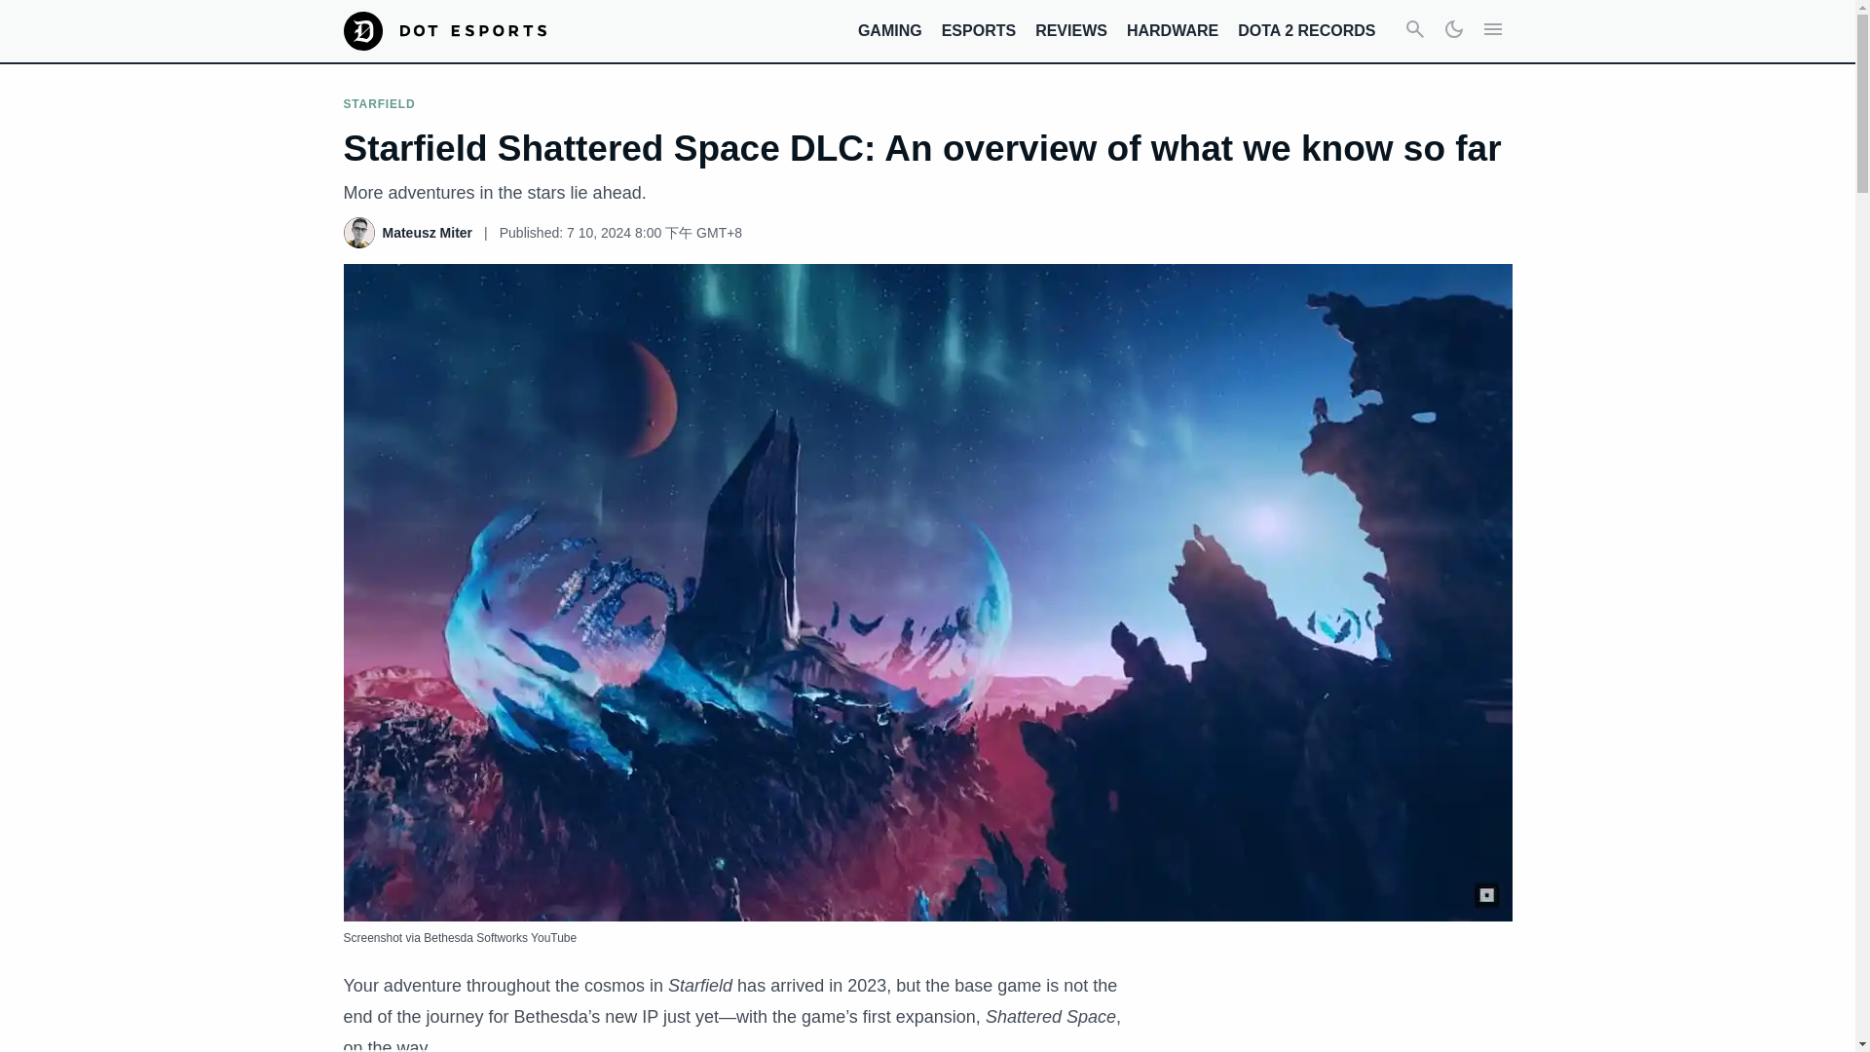  What do you see at coordinates (1306, 29) in the screenshot?
I see `DOTA 2 RECORDS` at bounding box center [1306, 29].